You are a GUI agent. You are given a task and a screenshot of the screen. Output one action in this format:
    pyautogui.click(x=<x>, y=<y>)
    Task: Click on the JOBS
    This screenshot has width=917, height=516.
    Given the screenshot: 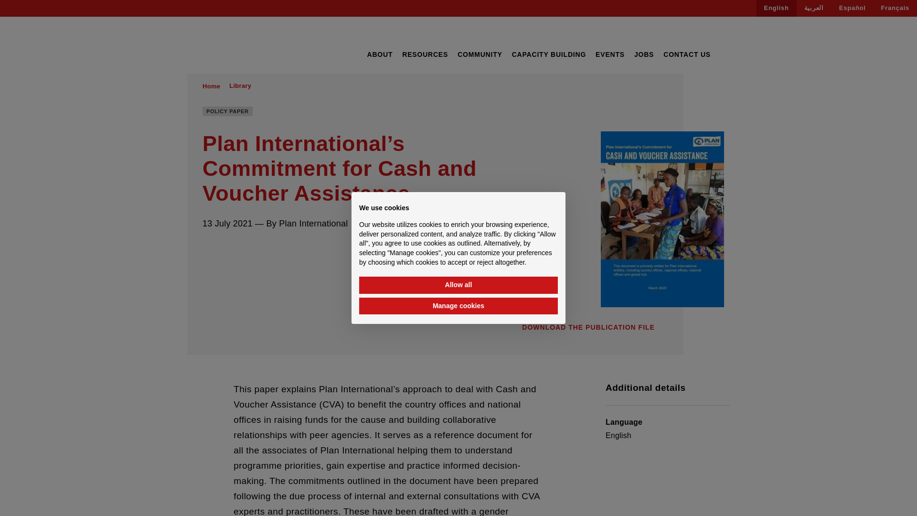 What is the action you would take?
    pyautogui.click(x=644, y=54)
    